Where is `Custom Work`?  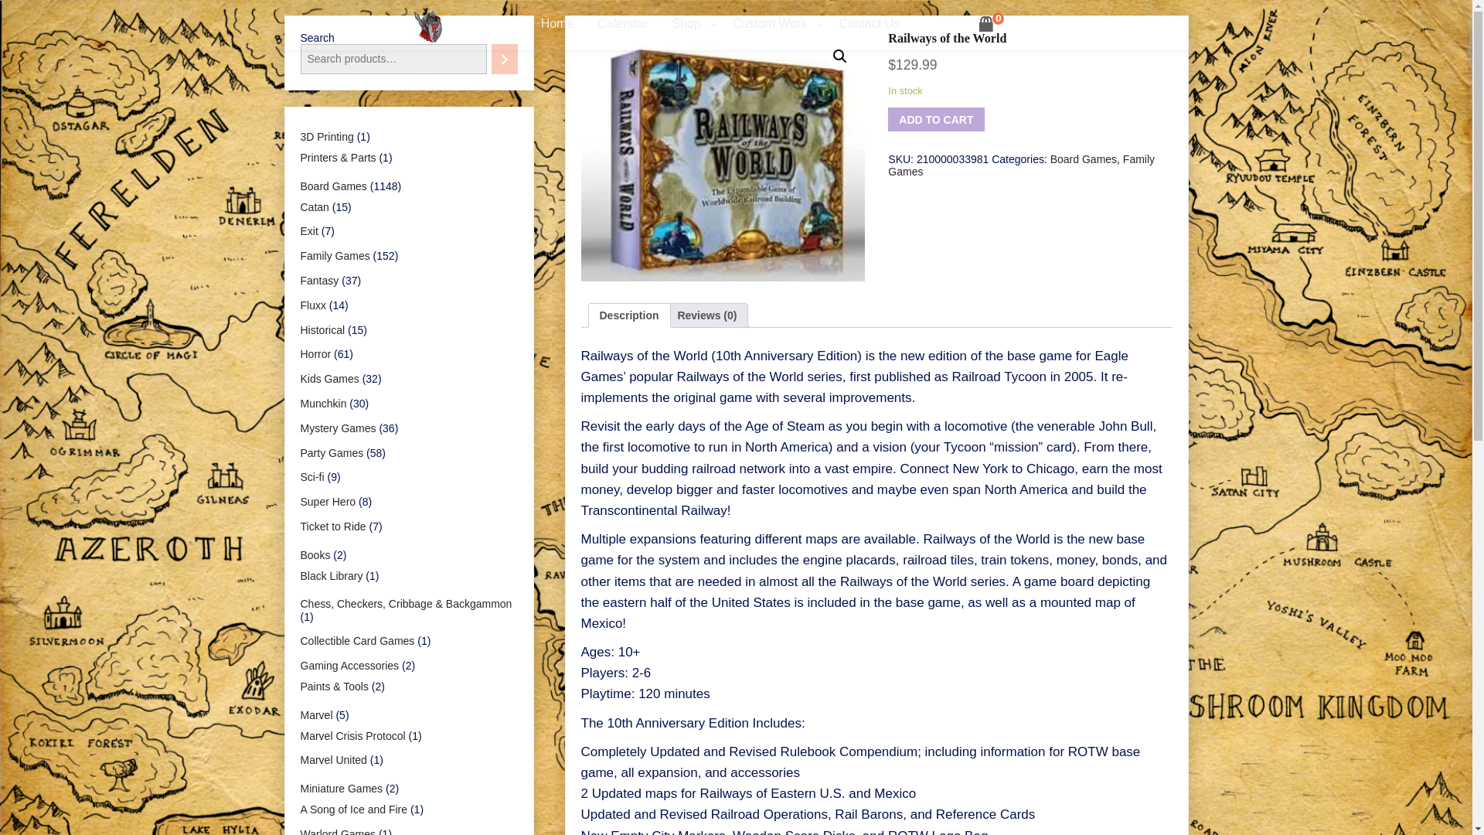 Custom Work is located at coordinates (774, 25).